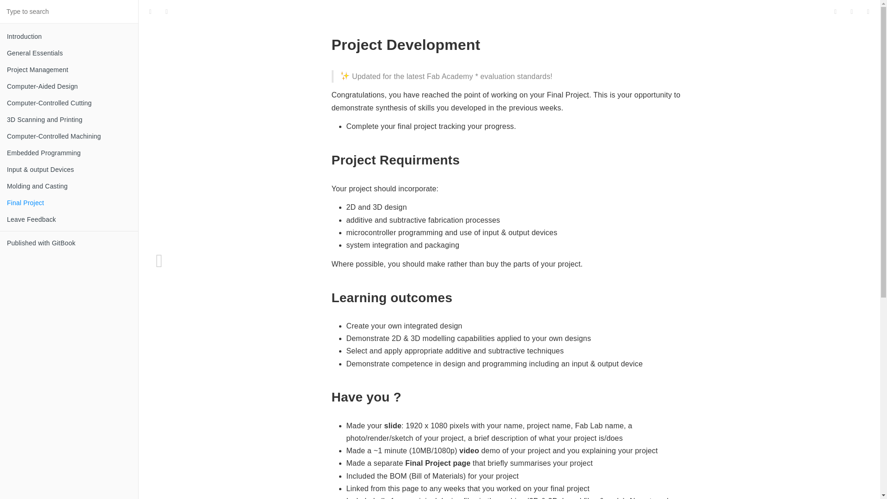  I want to click on Computer-Controlled Cutting, so click(69, 103).